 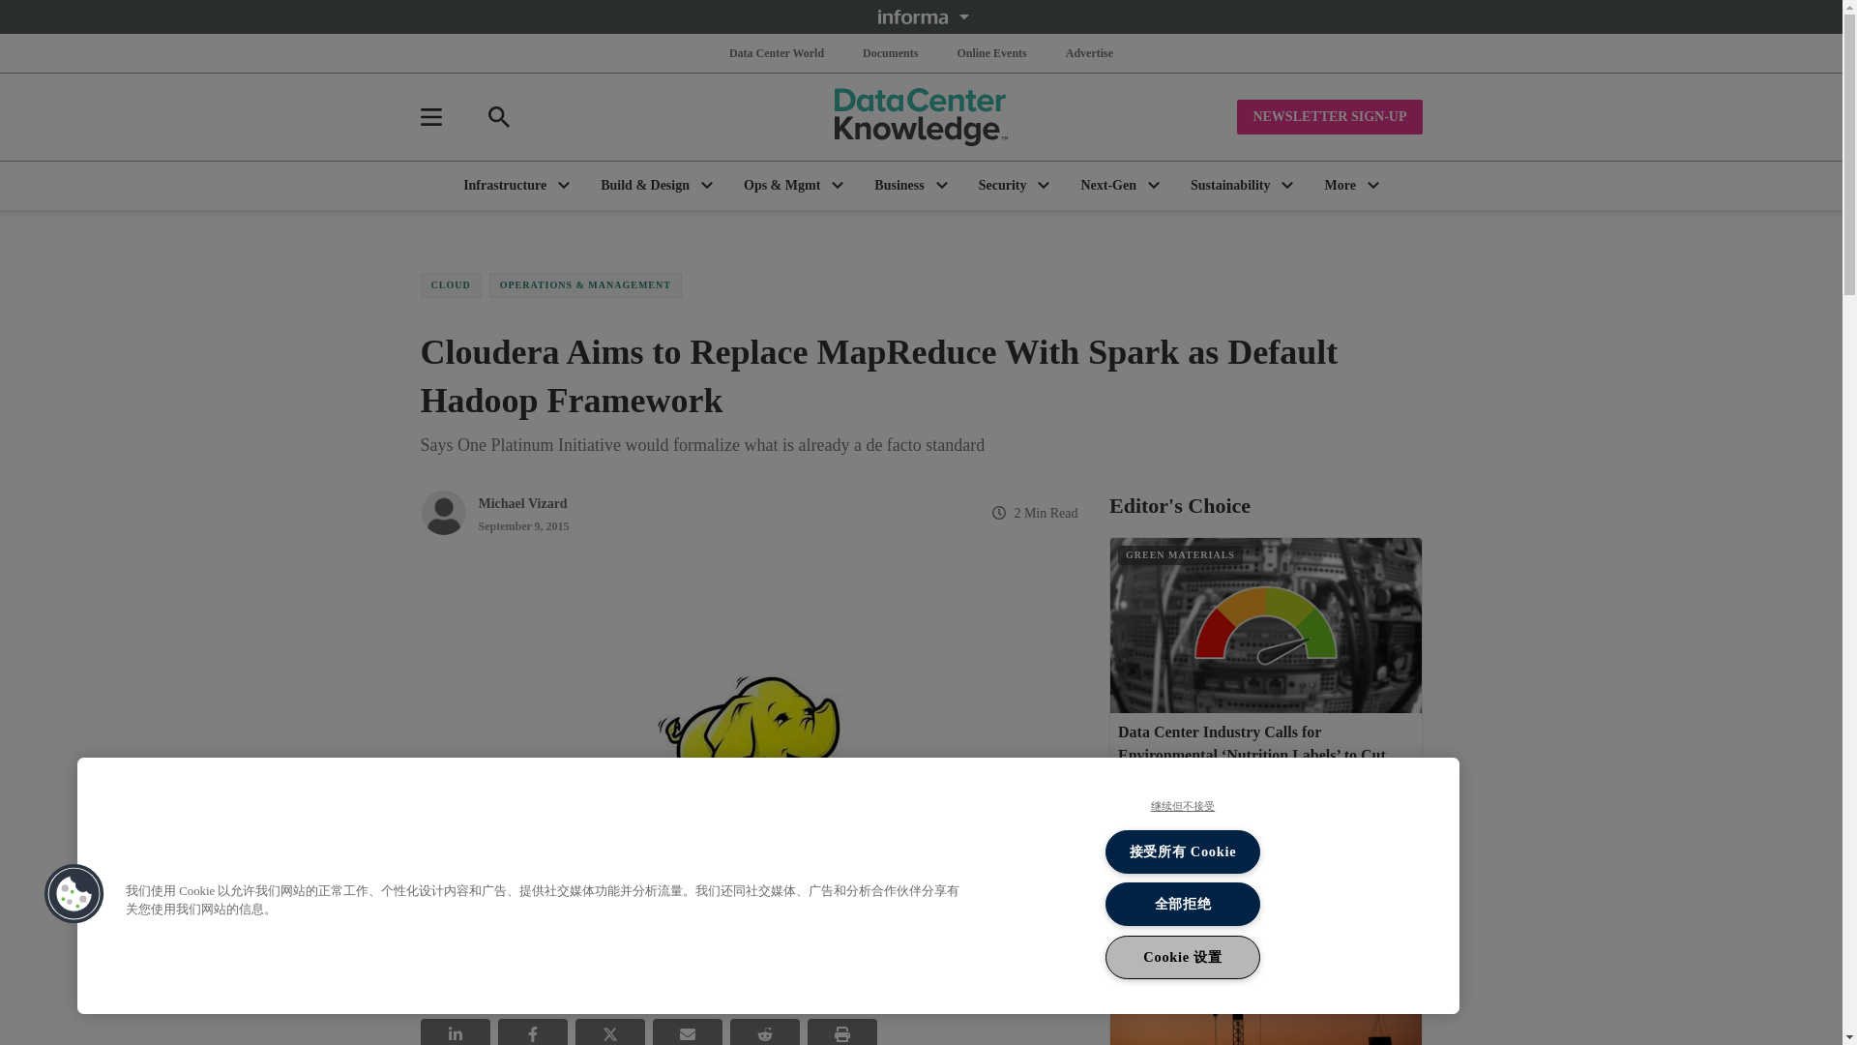 I want to click on Cookies Button, so click(x=74, y=894).